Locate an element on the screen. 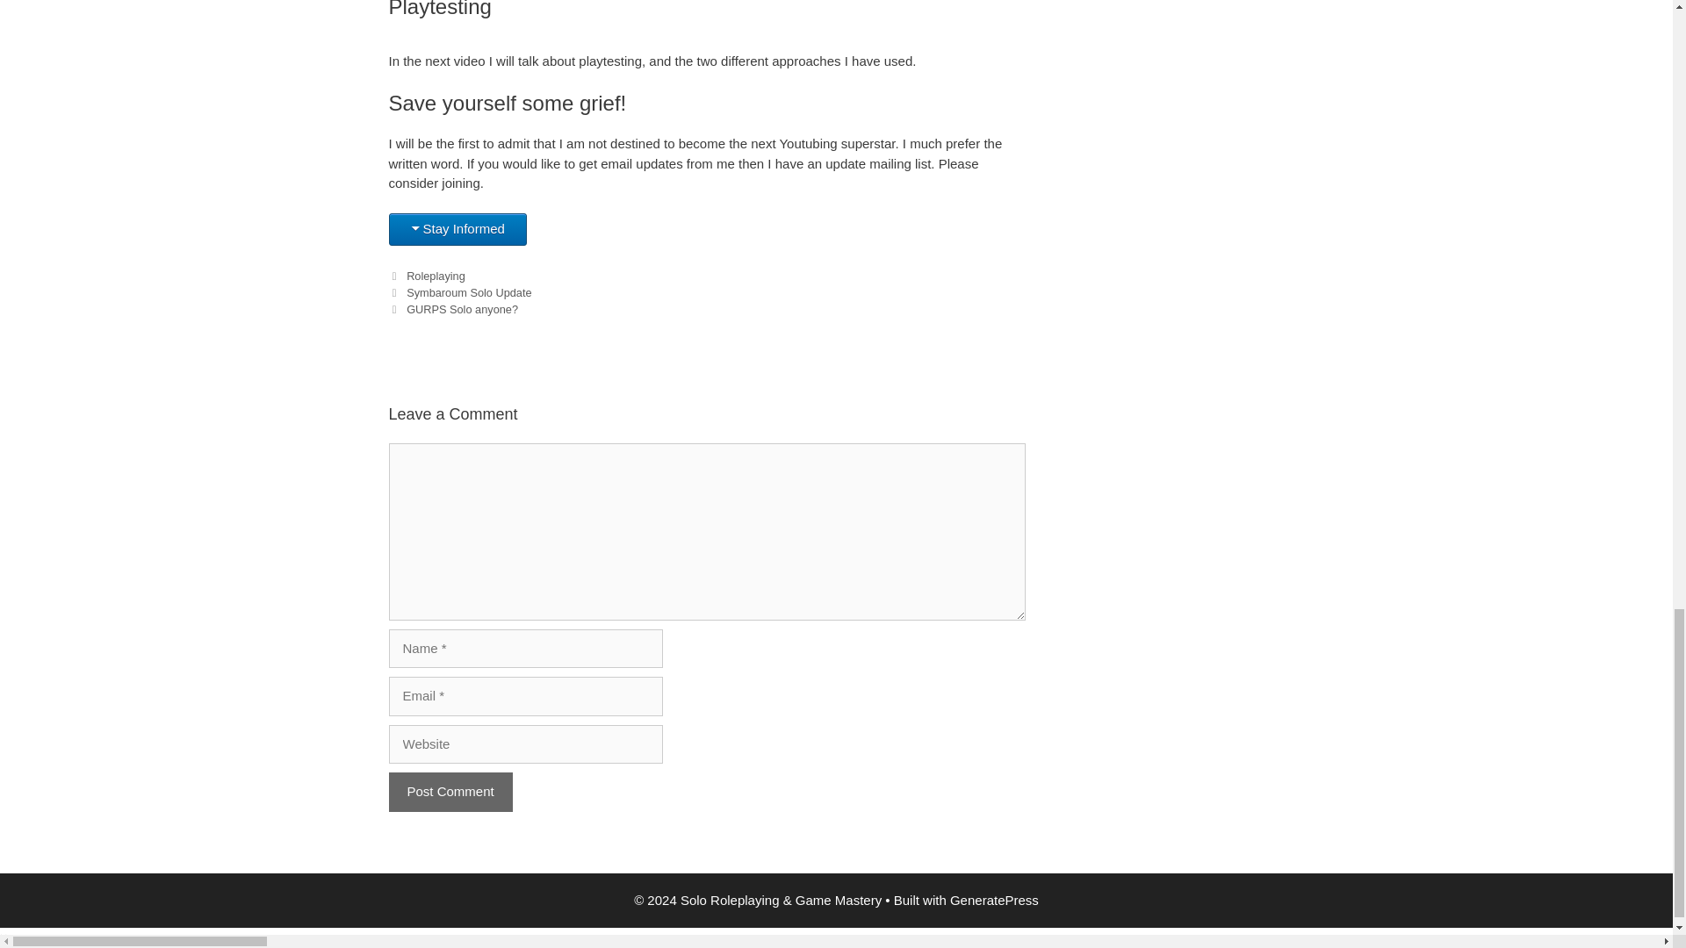 This screenshot has width=1686, height=948. Stay Informed is located at coordinates (457, 229).